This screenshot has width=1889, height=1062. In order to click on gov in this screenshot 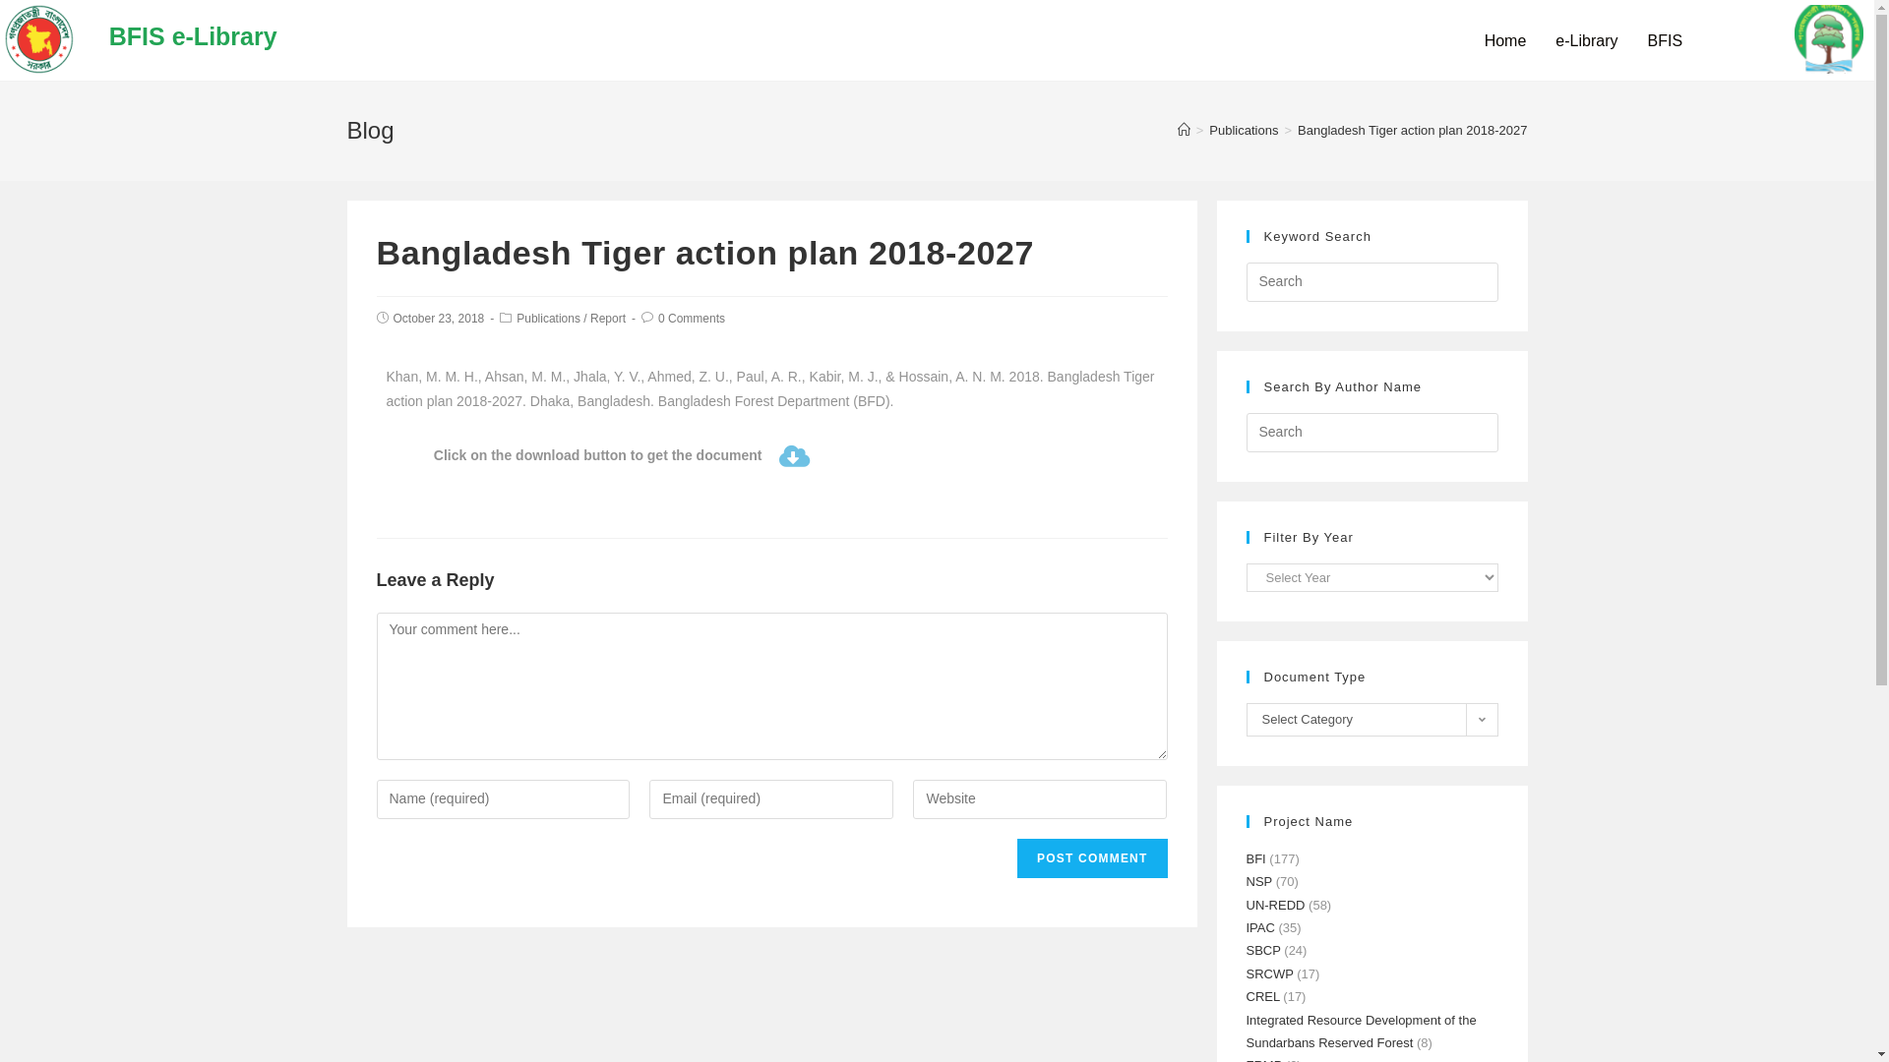, I will do `click(39, 39)`.